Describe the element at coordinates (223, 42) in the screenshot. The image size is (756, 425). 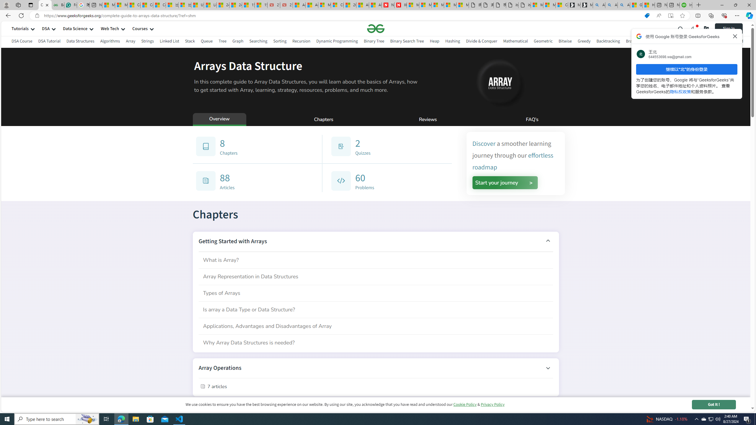
I see `Tree` at that location.